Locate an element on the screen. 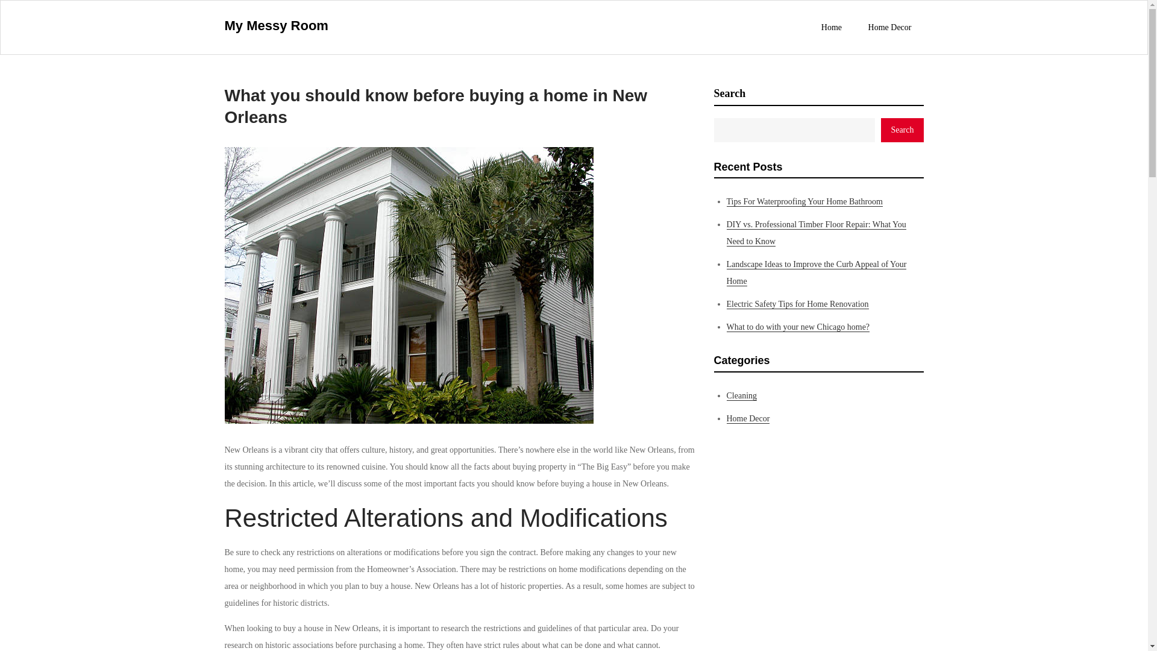 This screenshot has width=1157, height=651. Tips For Waterproofing Your Home Bathroom is located at coordinates (804, 202).